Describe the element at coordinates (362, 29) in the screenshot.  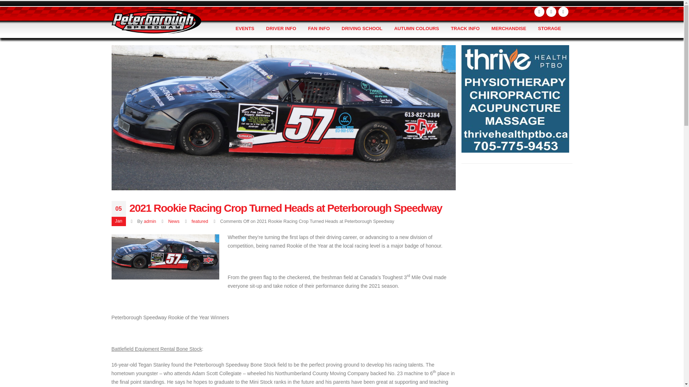
I see `DRIVING SCHOOL` at that location.